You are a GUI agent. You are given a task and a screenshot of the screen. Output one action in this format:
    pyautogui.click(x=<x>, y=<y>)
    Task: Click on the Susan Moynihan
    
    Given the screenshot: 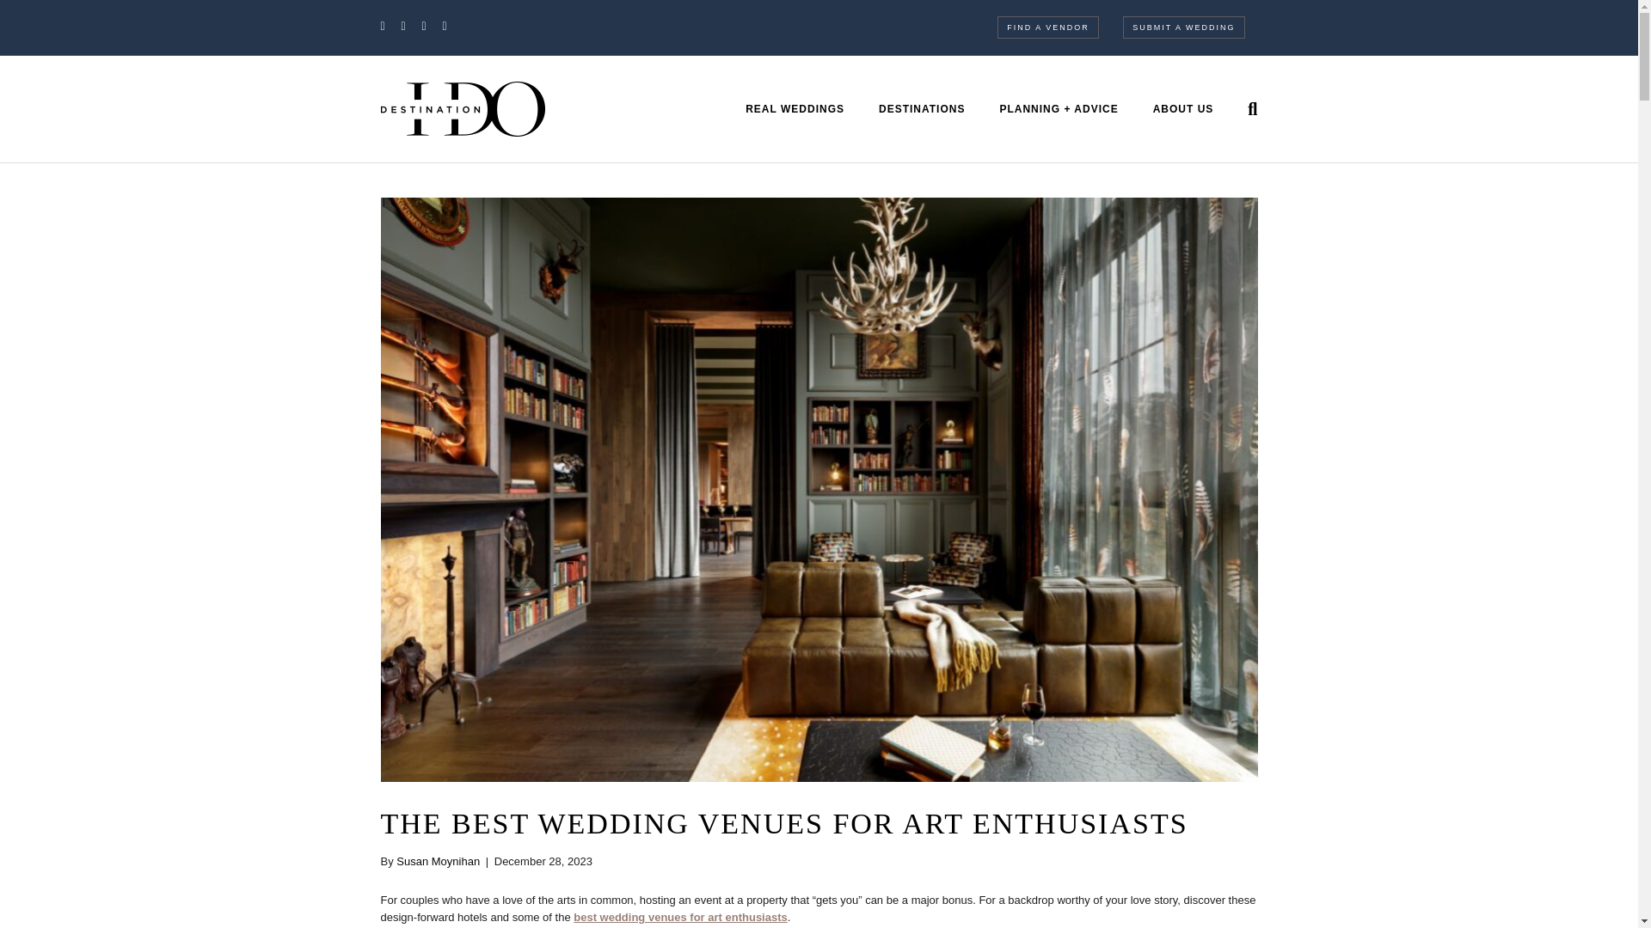 What is the action you would take?
    pyautogui.click(x=438, y=861)
    